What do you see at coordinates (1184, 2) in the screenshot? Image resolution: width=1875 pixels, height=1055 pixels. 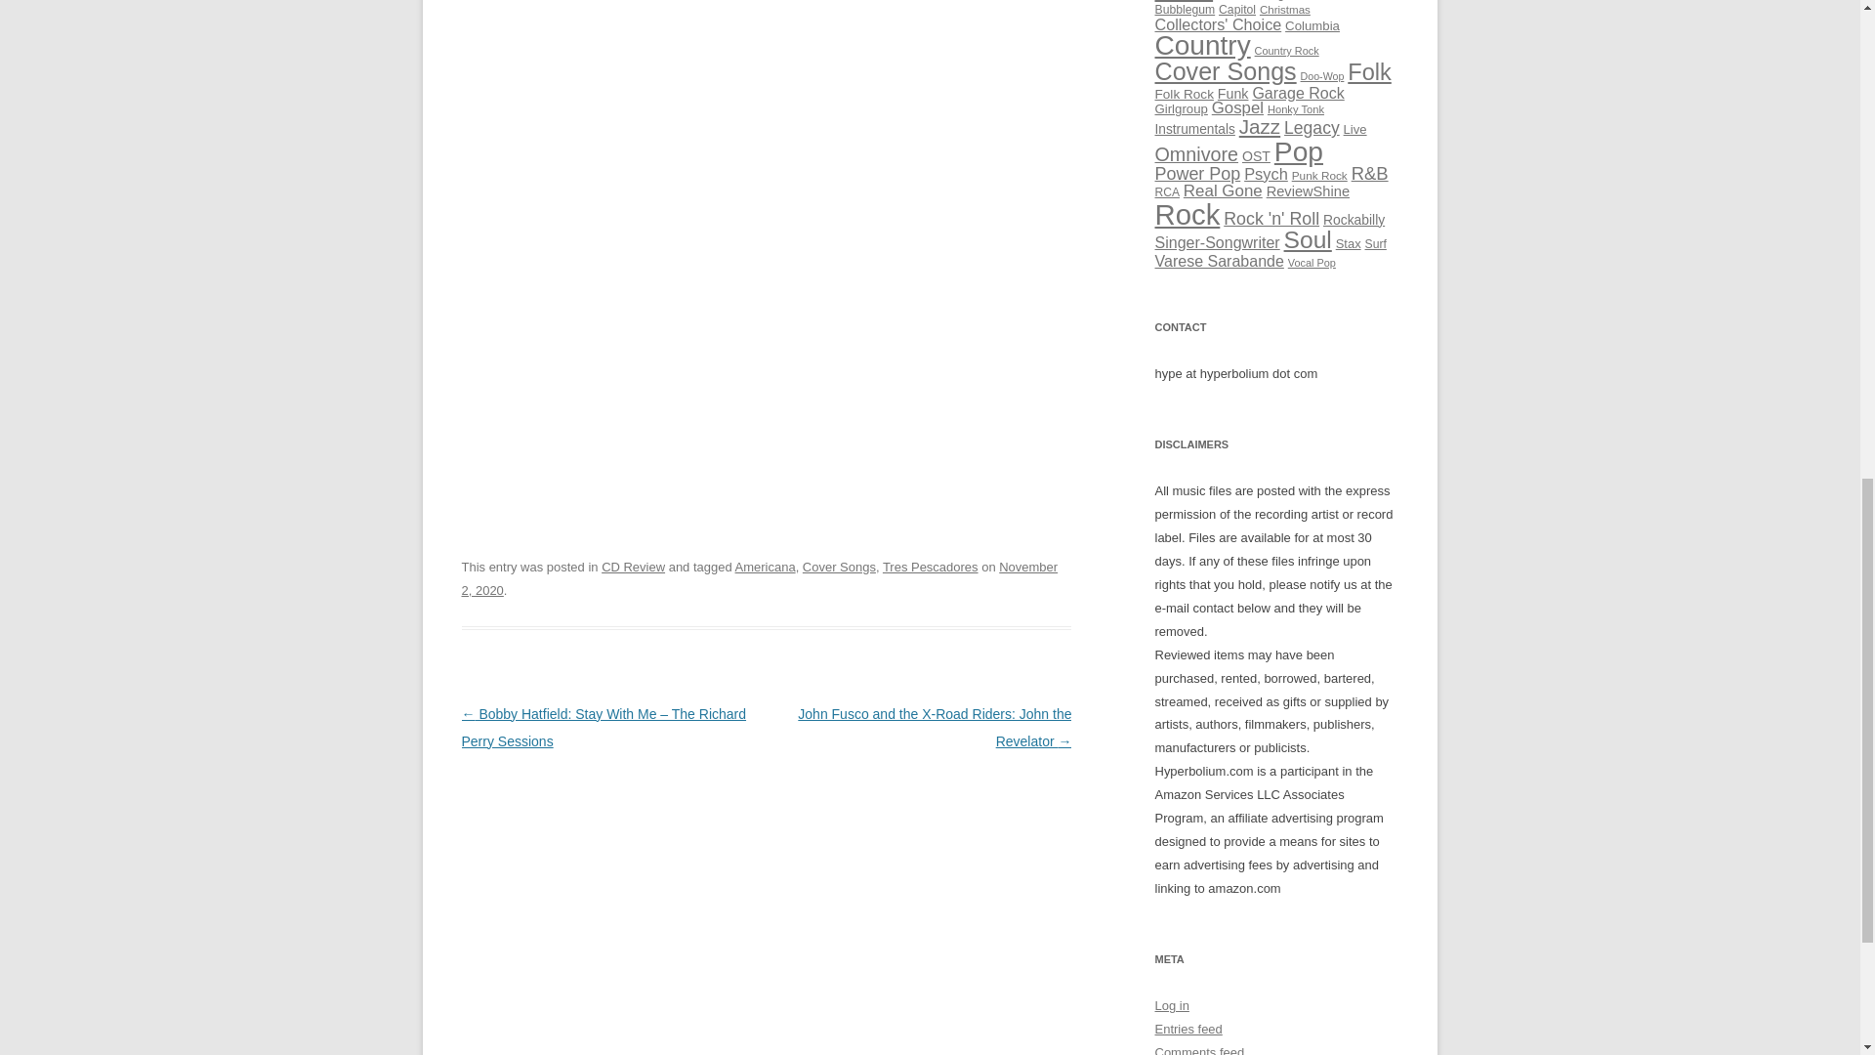 I see `Blues` at bounding box center [1184, 2].